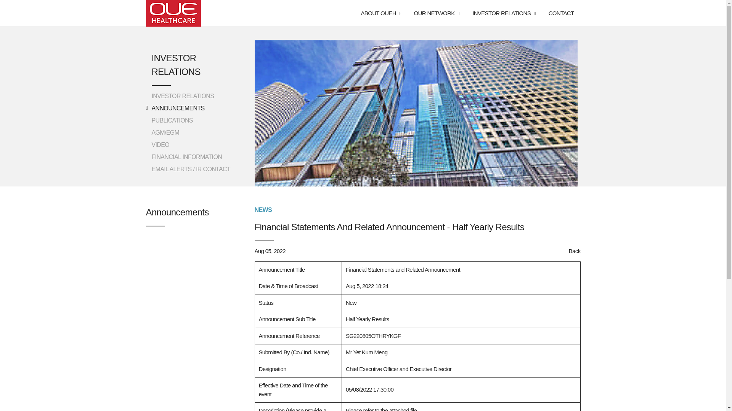 This screenshot has width=732, height=411. I want to click on ABOUT OUEH, so click(380, 1).